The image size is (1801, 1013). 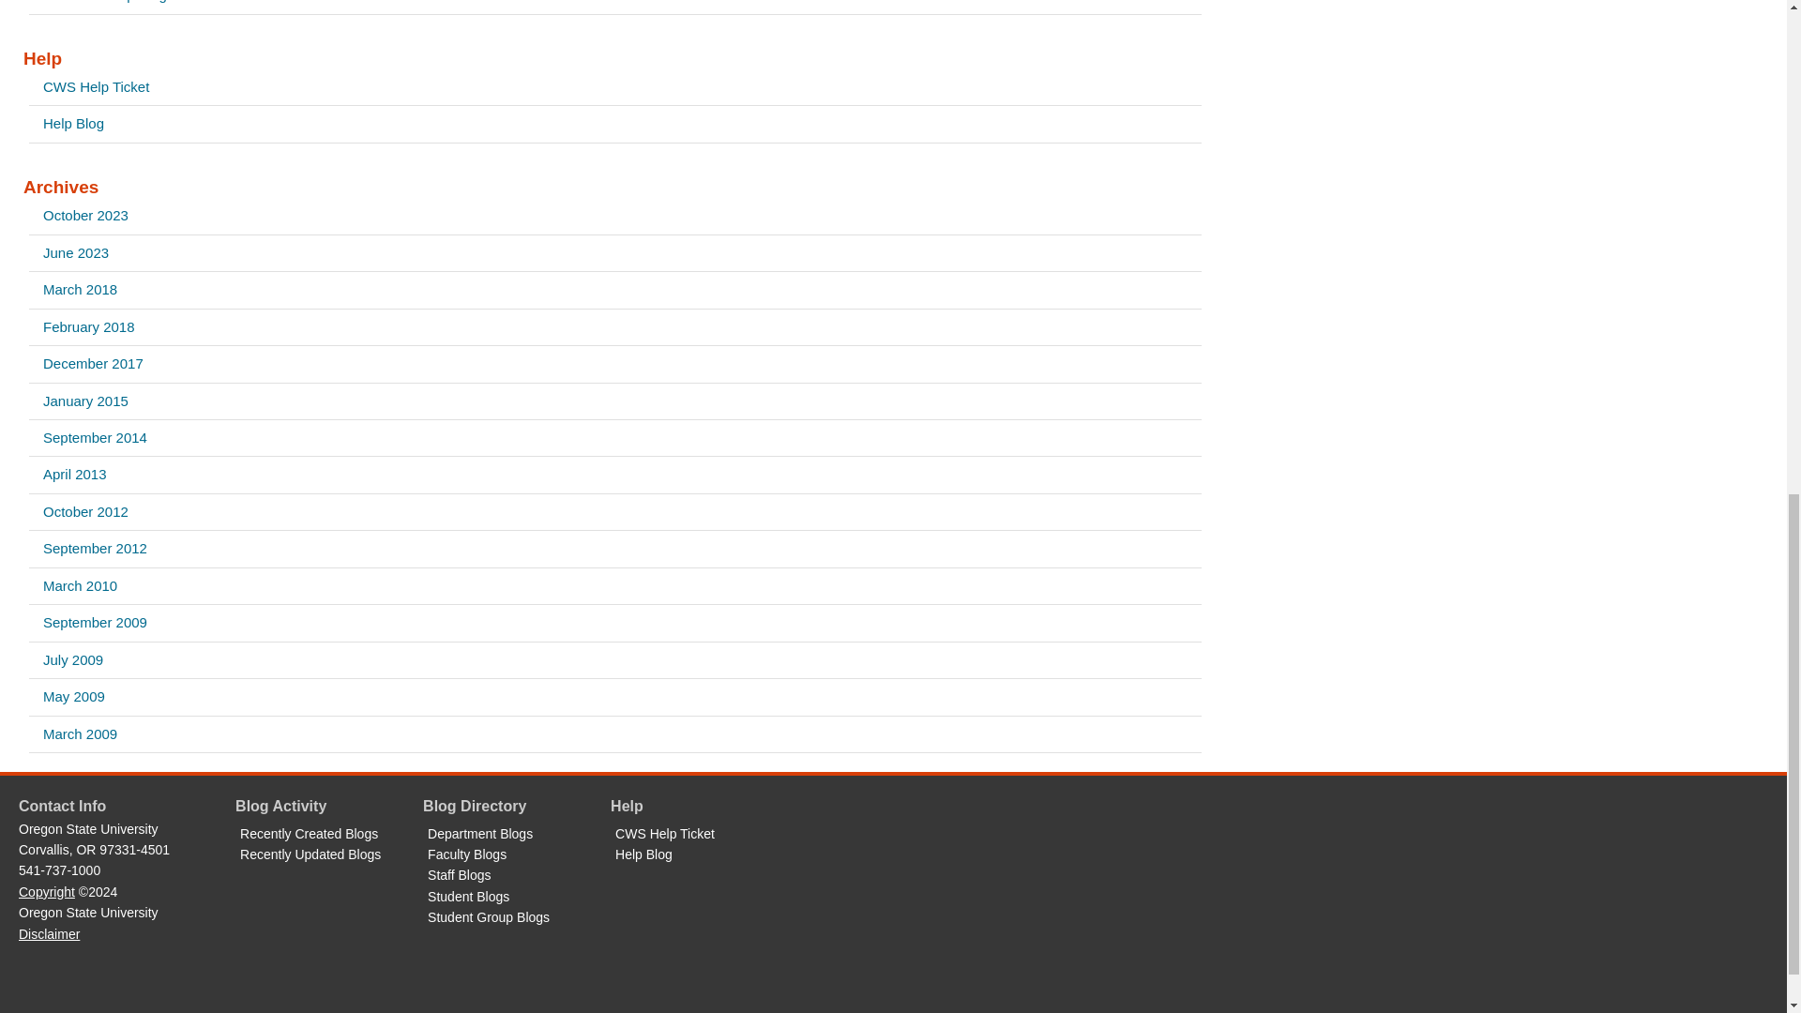 What do you see at coordinates (614, 364) in the screenshot?
I see `December 2017` at bounding box center [614, 364].